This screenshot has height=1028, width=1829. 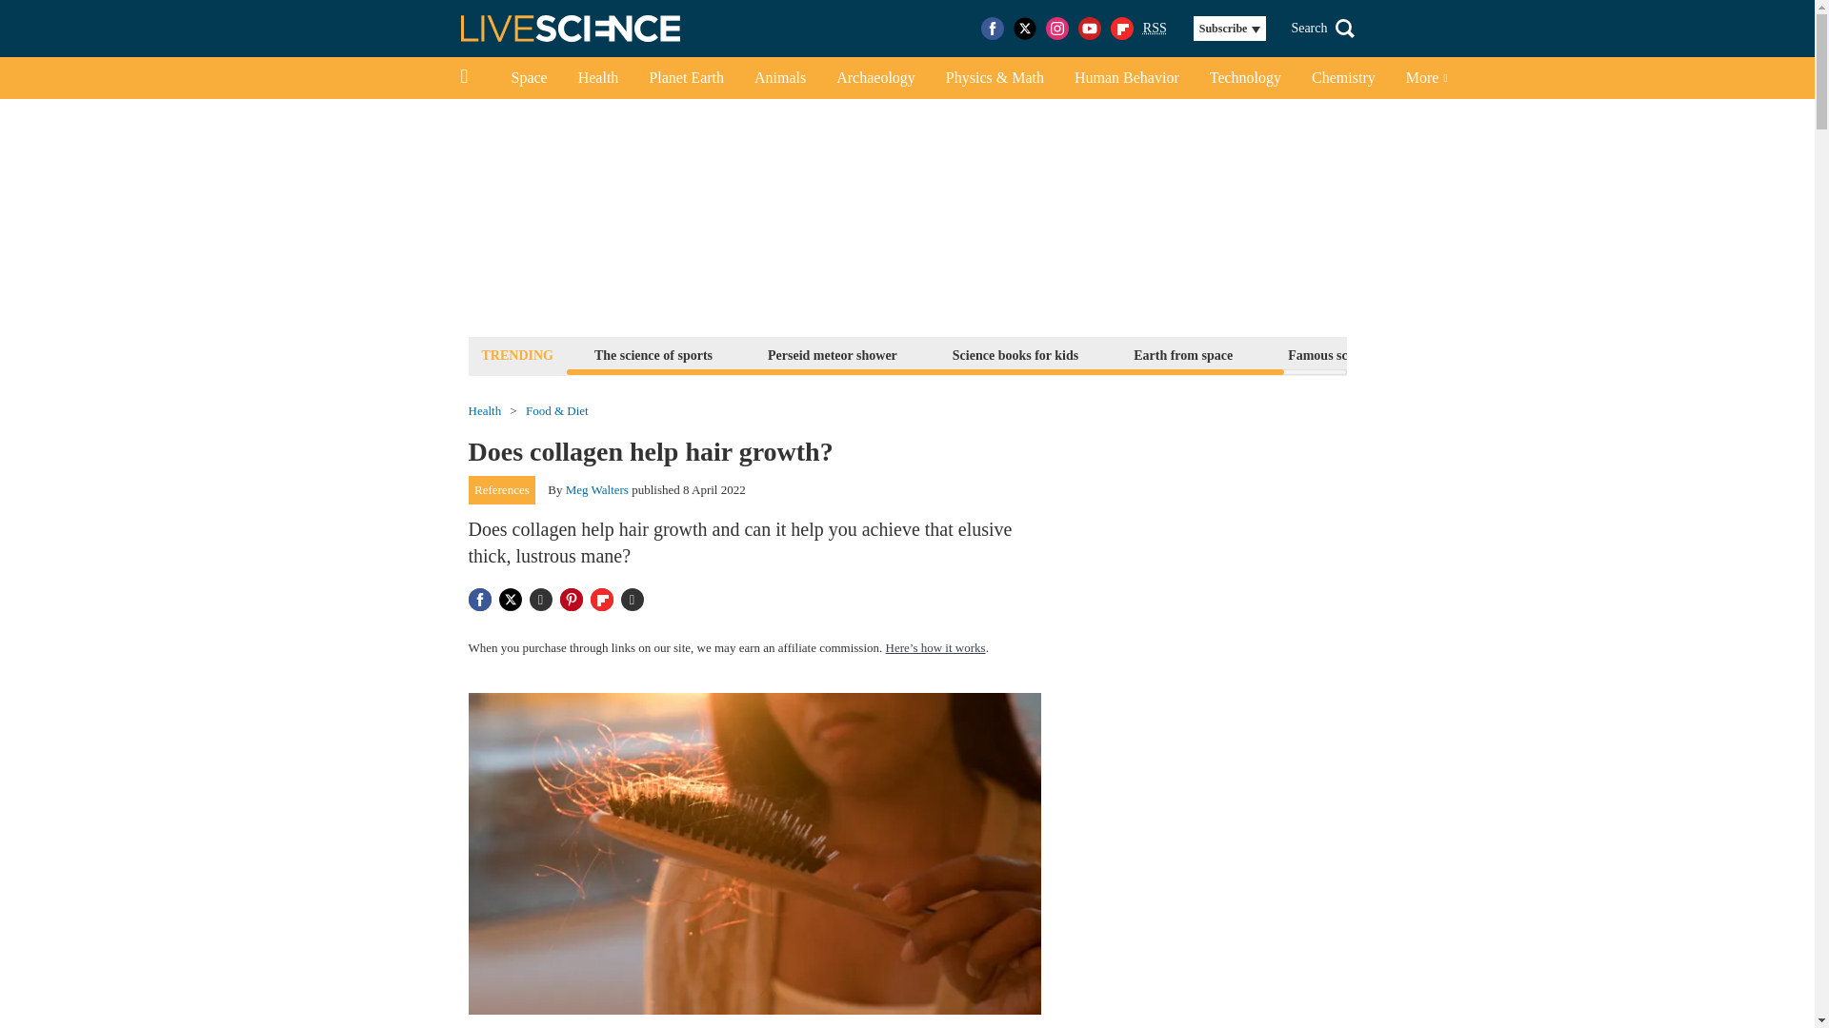 I want to click on Planet Earth, so click(x=686, y=78).